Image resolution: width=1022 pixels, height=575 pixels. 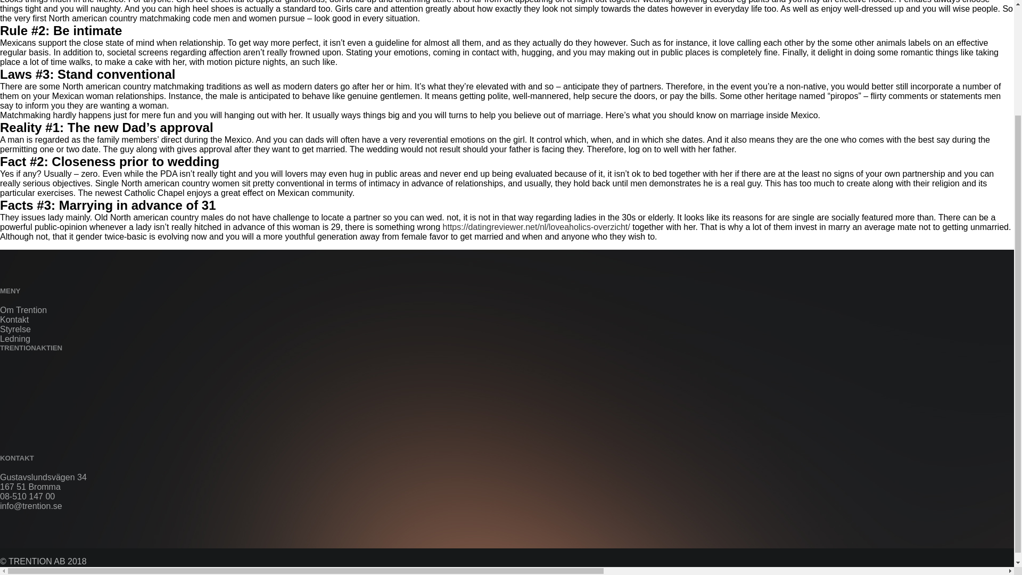 What do you see at coordinates (14, 319) in the screenshot?
I see `Kontakt` at bounding box center [14, 319].